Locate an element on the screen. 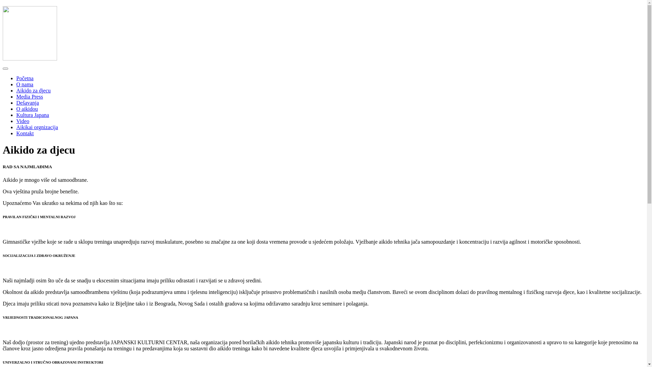 The image size is (652, 367). Kontakt is located at coordinates (25, 133).